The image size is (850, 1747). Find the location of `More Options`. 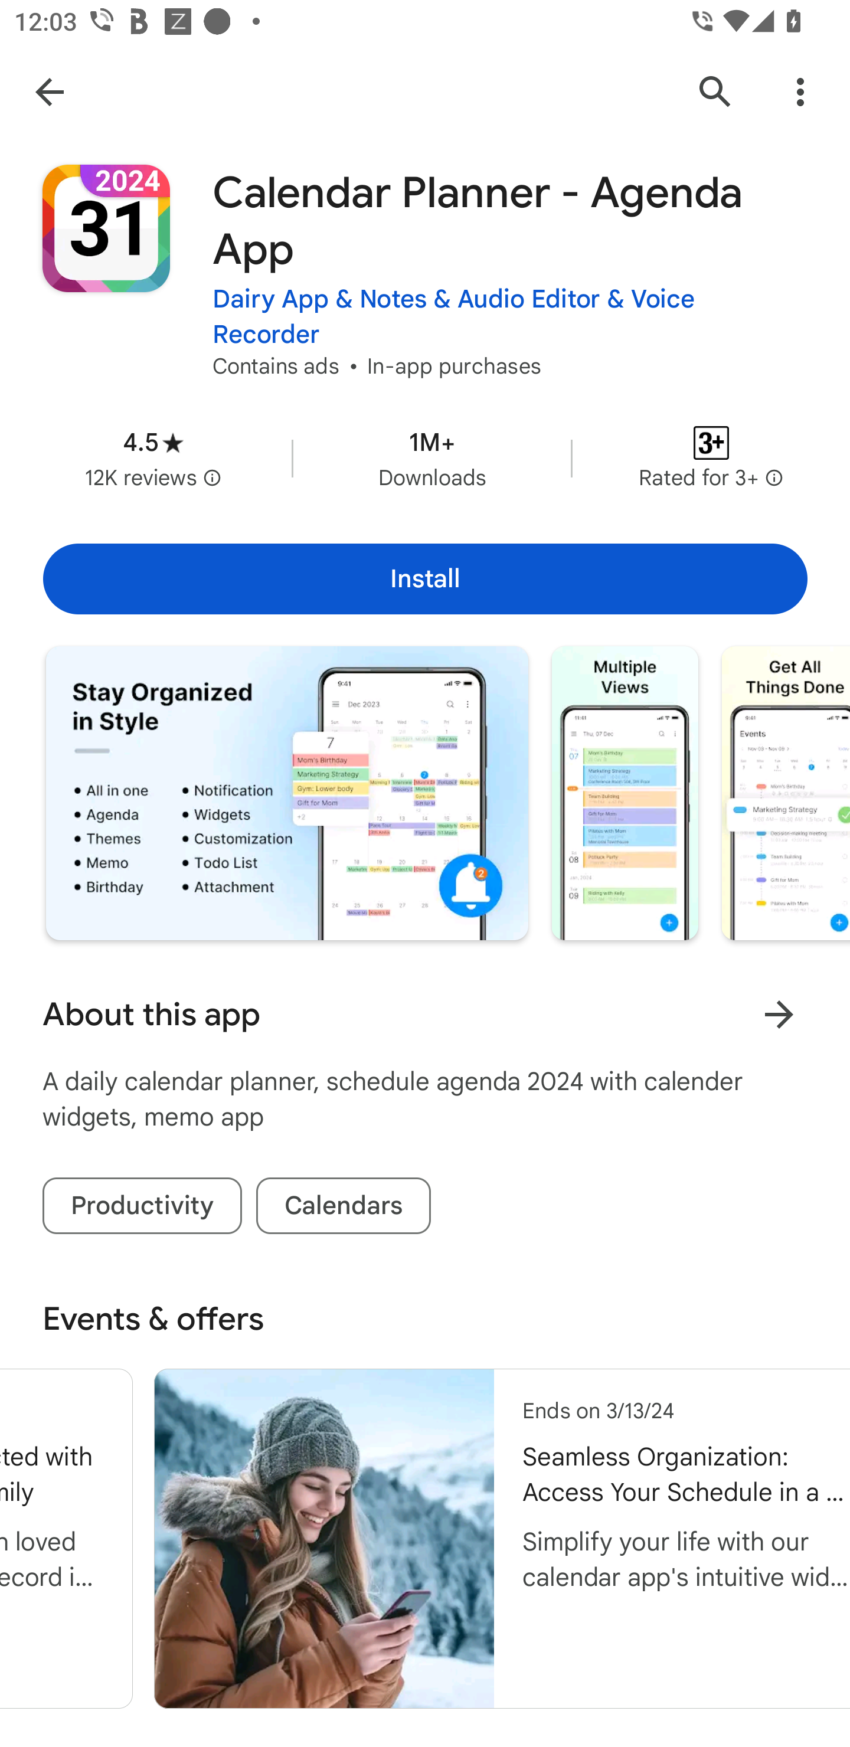

More Options is located at coordinates (800, 91).